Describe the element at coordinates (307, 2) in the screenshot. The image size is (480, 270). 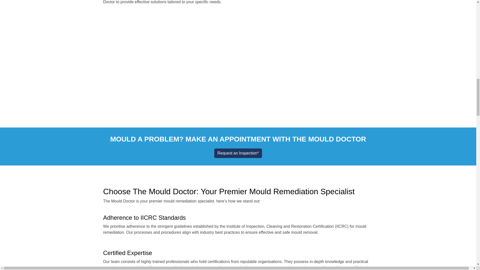
I see `Caz` at that location.